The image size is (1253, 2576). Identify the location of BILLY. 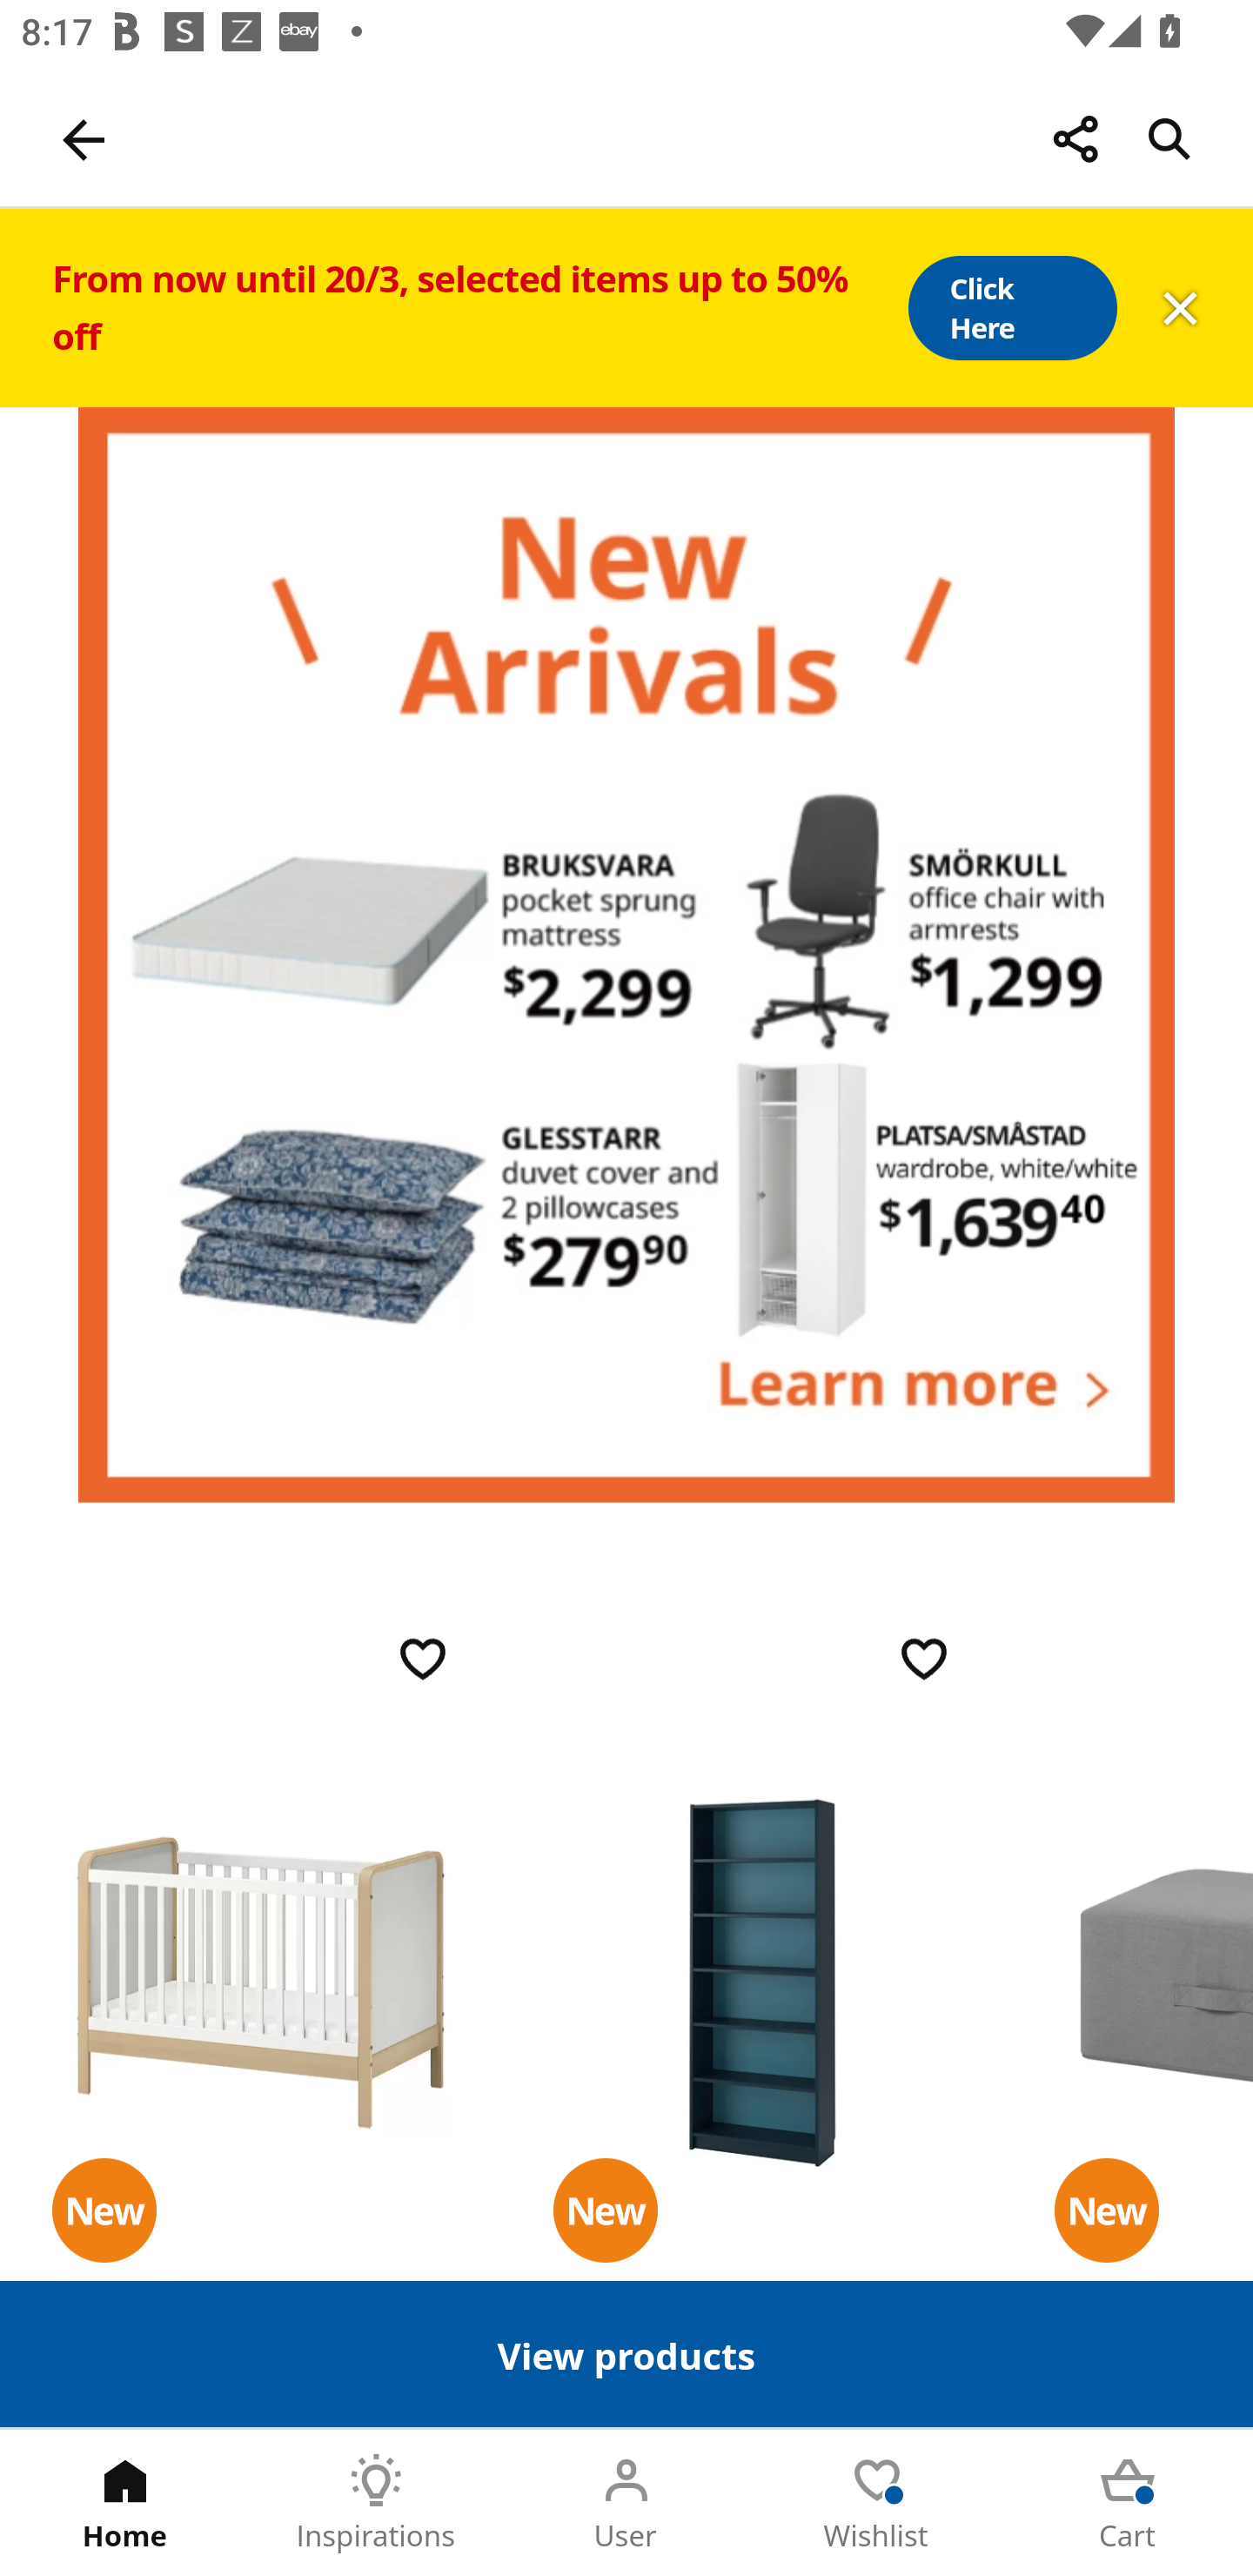
(762, 1982).